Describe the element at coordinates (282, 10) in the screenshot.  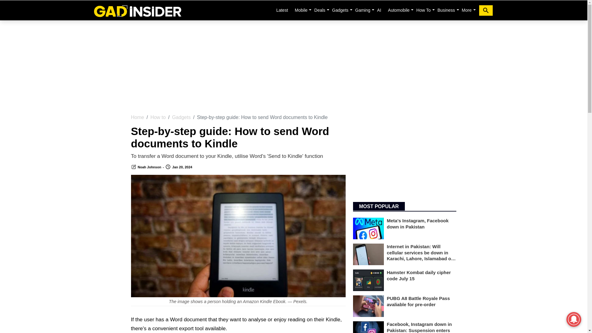
I see `latest` at that location.